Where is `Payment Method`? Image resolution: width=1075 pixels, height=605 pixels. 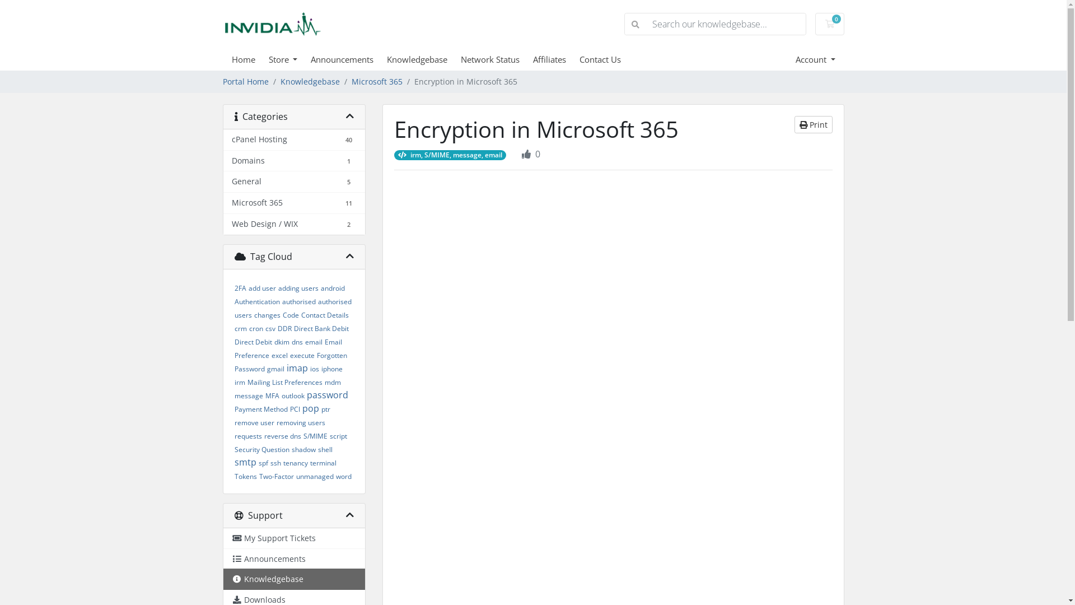
Payment Method is located at coordinates (261, 409).